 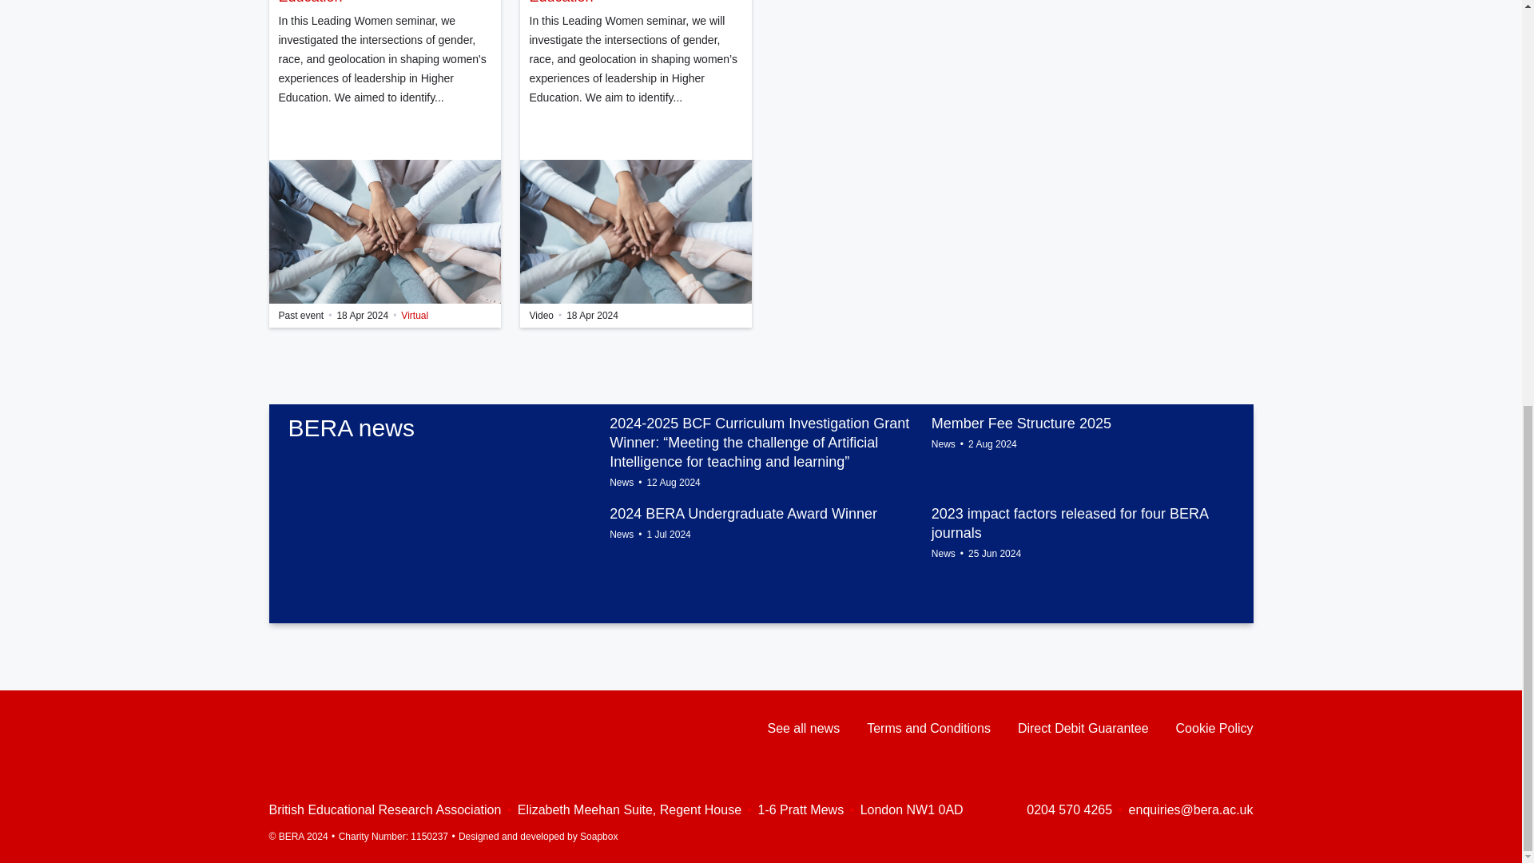 I want to click on Cookie Policy, so click(x=1214, y=729).